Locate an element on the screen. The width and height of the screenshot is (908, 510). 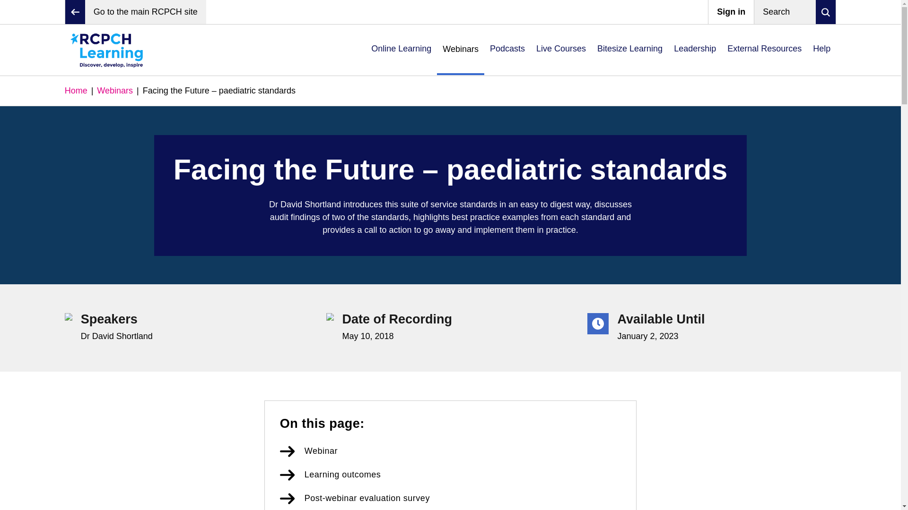
Leadership is located at coordinates (695, 50).